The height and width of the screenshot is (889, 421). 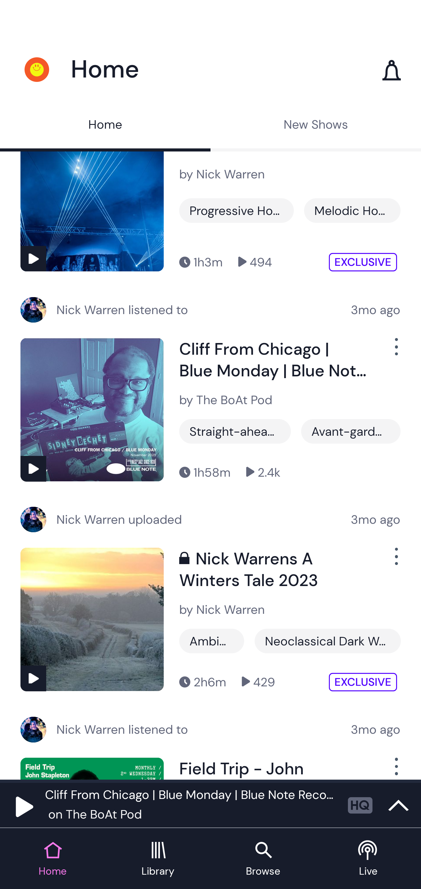 What do you see at coordinates (263, 859) in the screenshot?
I see `Browse tab Browse` at bounding box center [263, 859].